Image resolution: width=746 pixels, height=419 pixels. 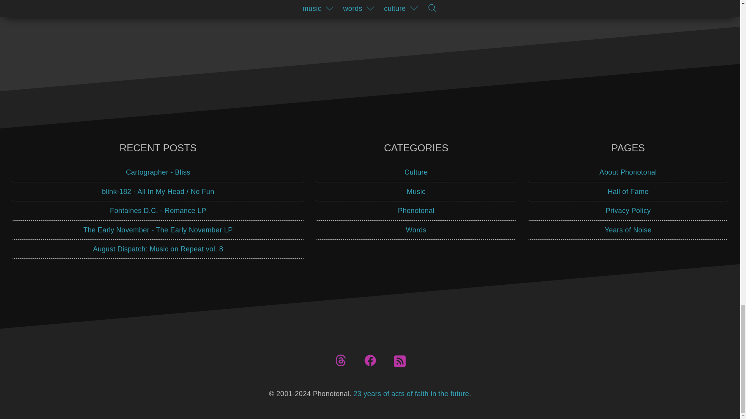 What do you see at coordinates (370, 360) in the screenshot?
I see `Facebook` at bounding box center [370, 360].